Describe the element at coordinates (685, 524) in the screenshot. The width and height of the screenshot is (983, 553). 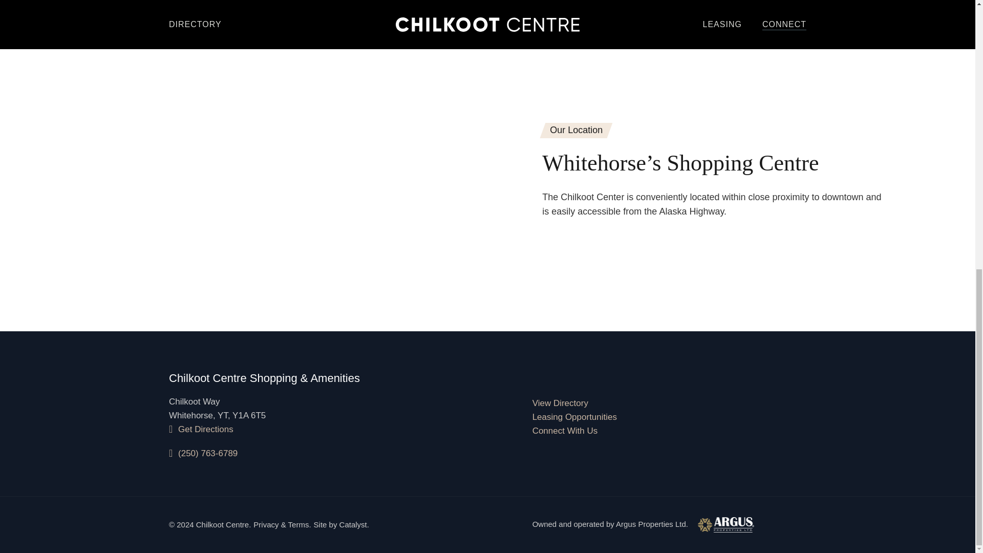
I see `Argus Properties Ltd.` at that location.